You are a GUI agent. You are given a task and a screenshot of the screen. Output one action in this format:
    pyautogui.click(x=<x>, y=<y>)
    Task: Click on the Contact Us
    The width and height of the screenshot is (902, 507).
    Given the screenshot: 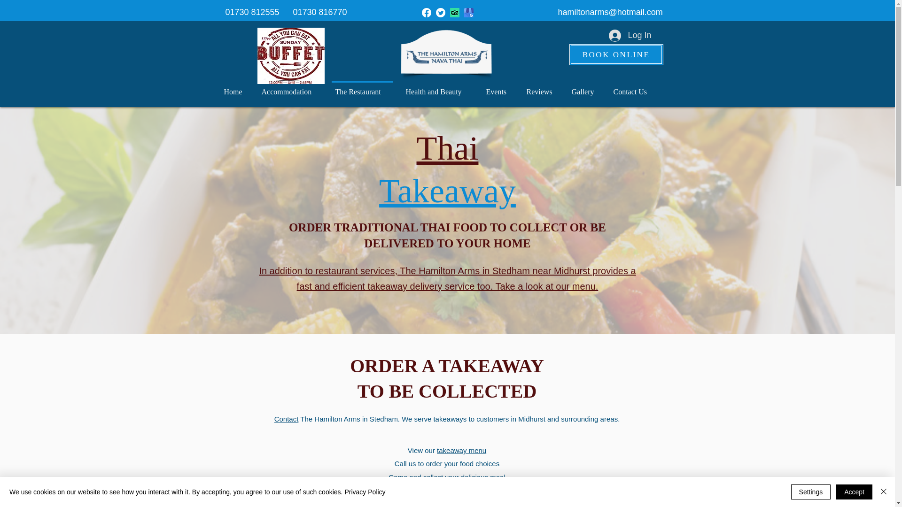 What is the action you would take?
    pyautogui.click(x=234, y=87)
    